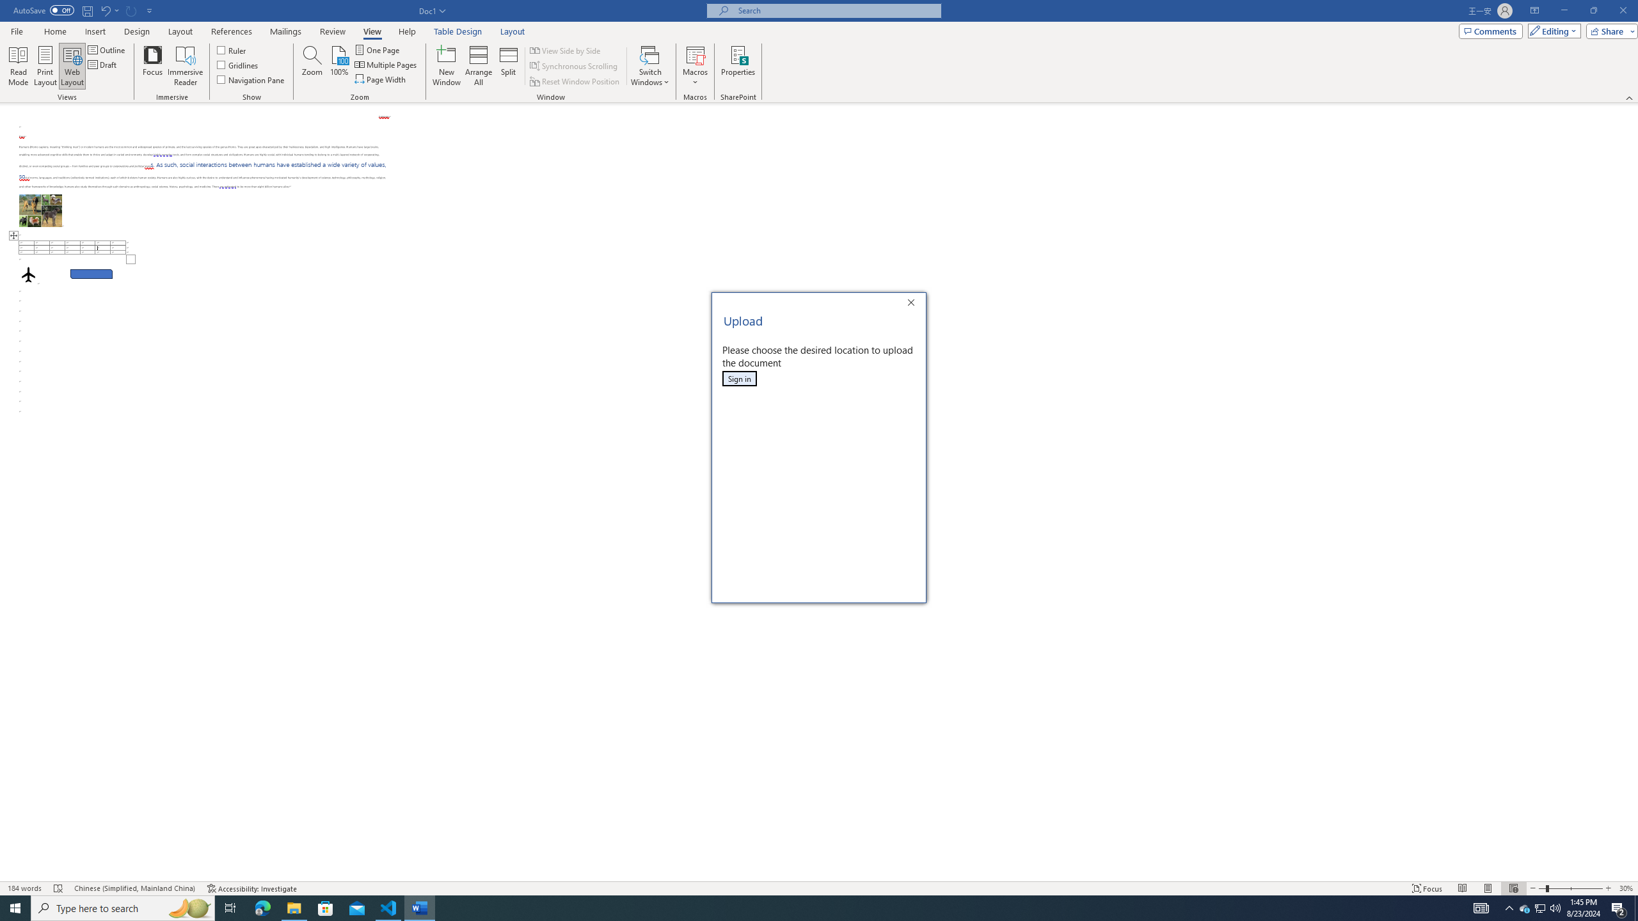 The image size is (1638, 921). I want to click on View, so click(1552, 31).